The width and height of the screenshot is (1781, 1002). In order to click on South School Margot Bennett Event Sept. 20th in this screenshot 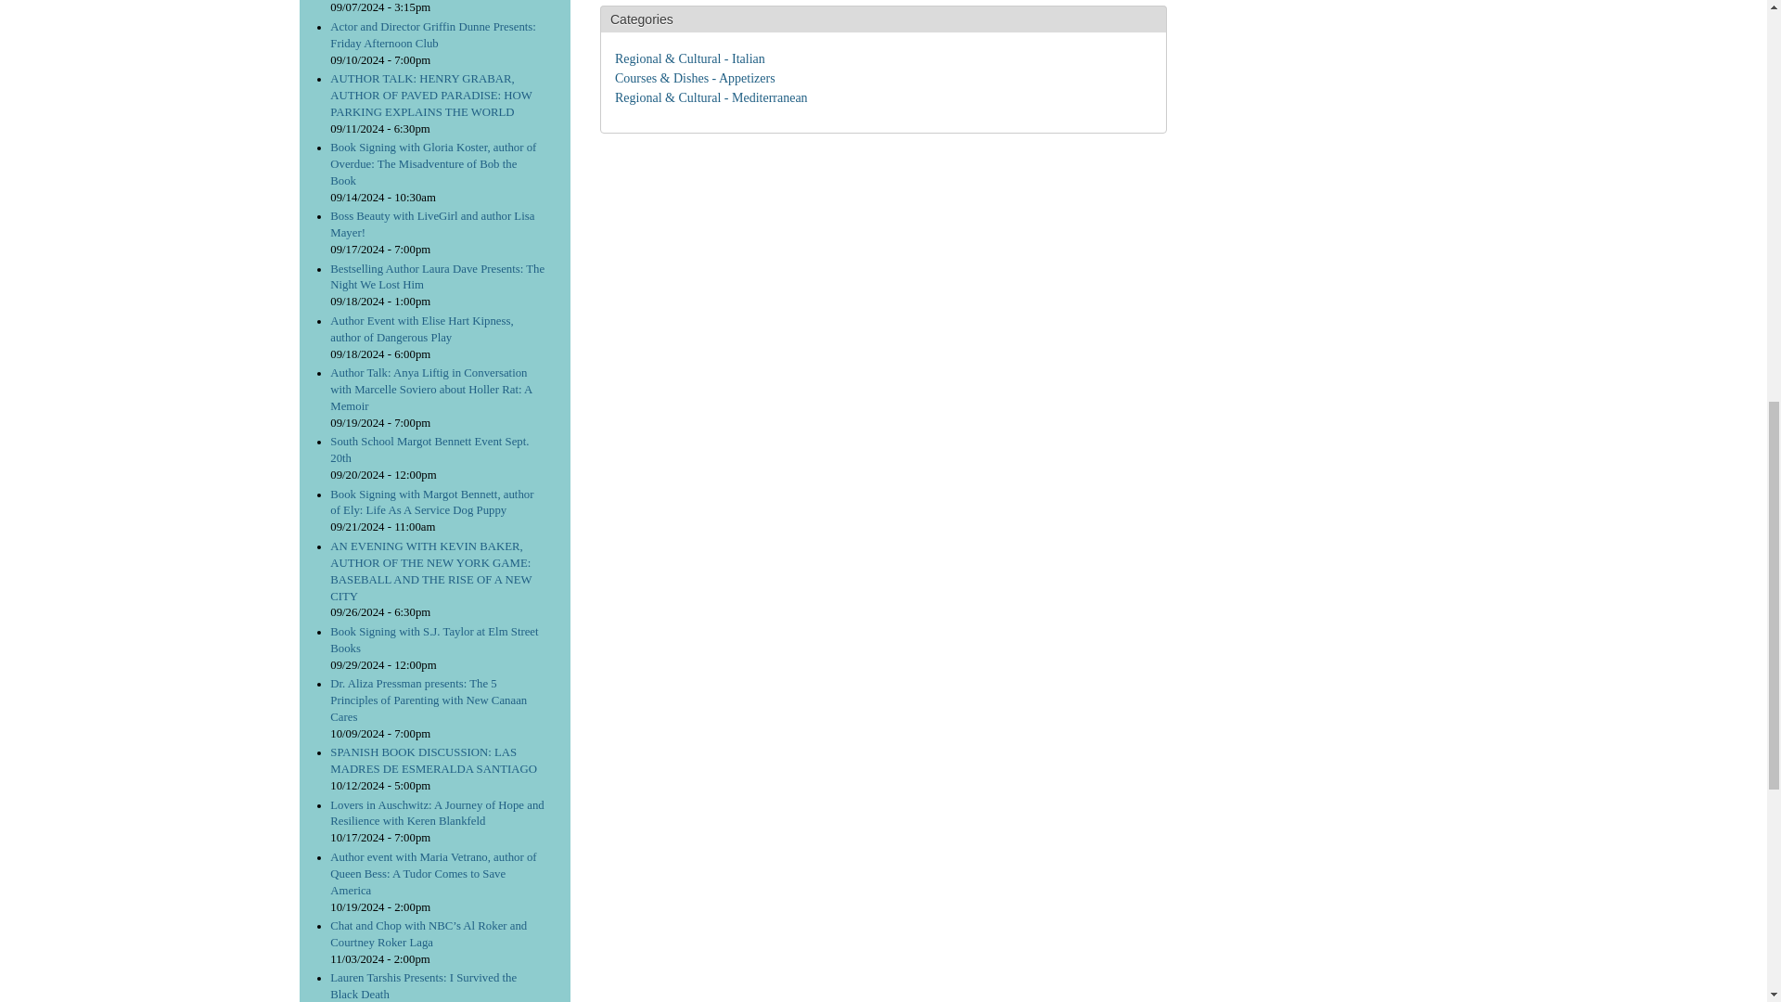, I will do `click(429, 449)`.